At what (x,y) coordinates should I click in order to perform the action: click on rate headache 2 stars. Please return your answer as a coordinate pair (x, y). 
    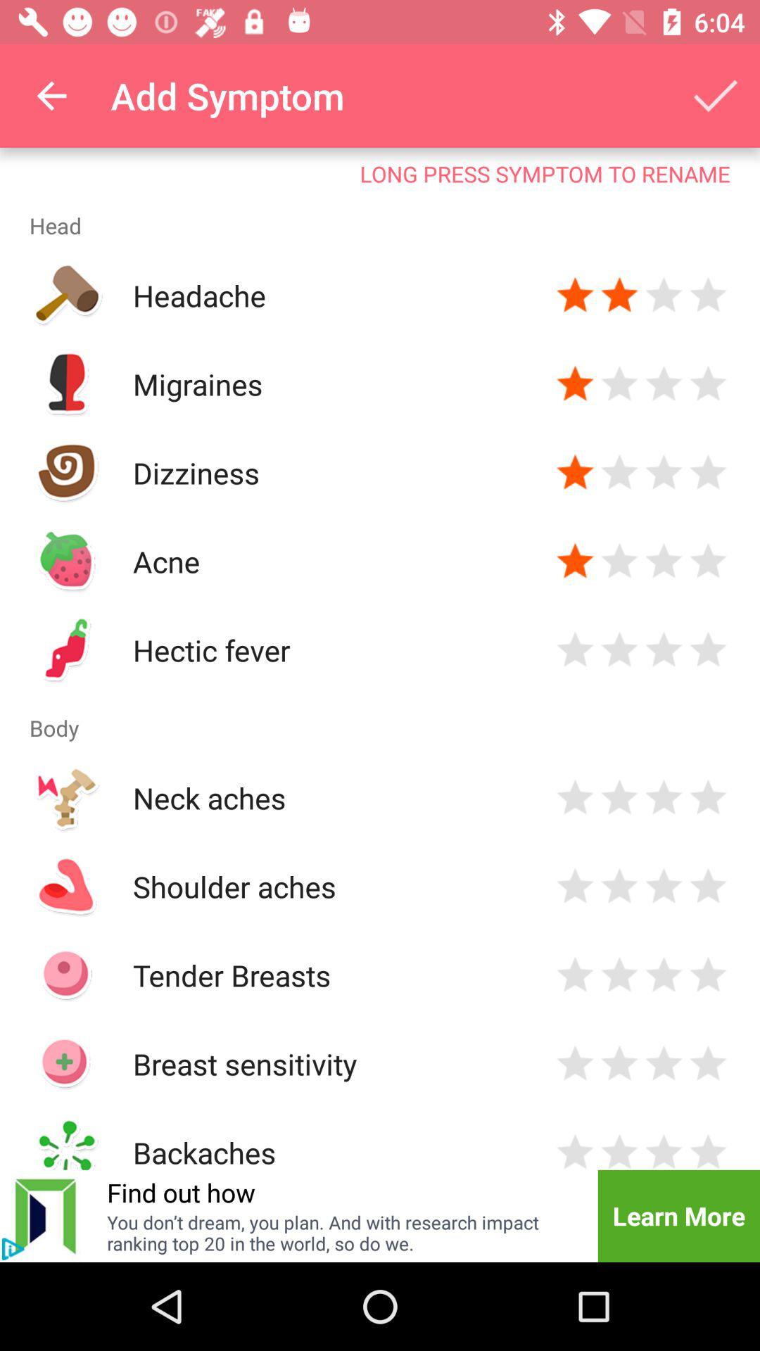
    Looking at the image, I should click on (619, 296).